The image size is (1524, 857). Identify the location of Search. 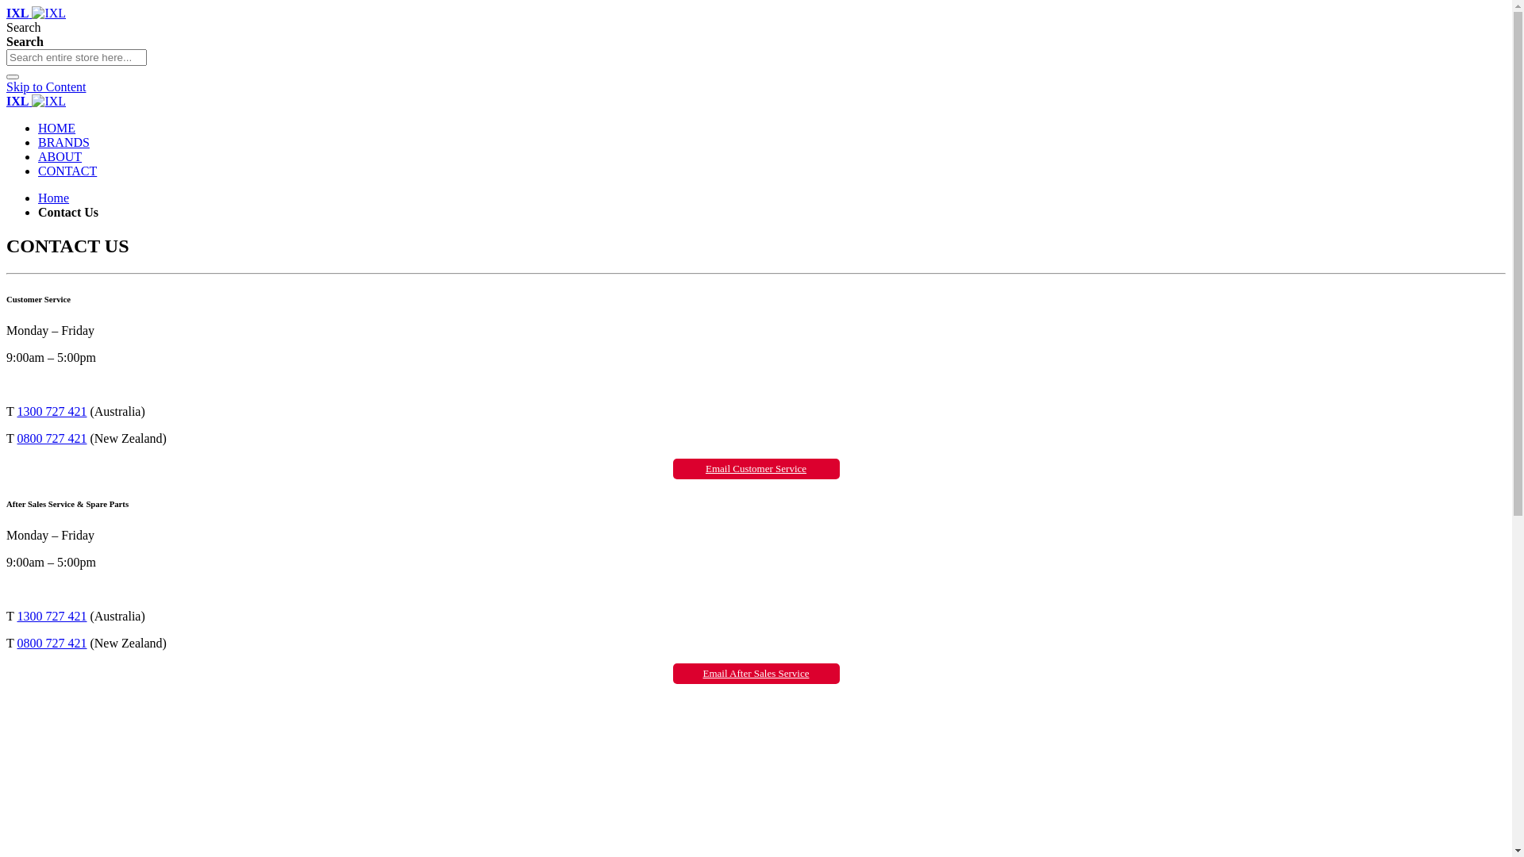
(13, 77).